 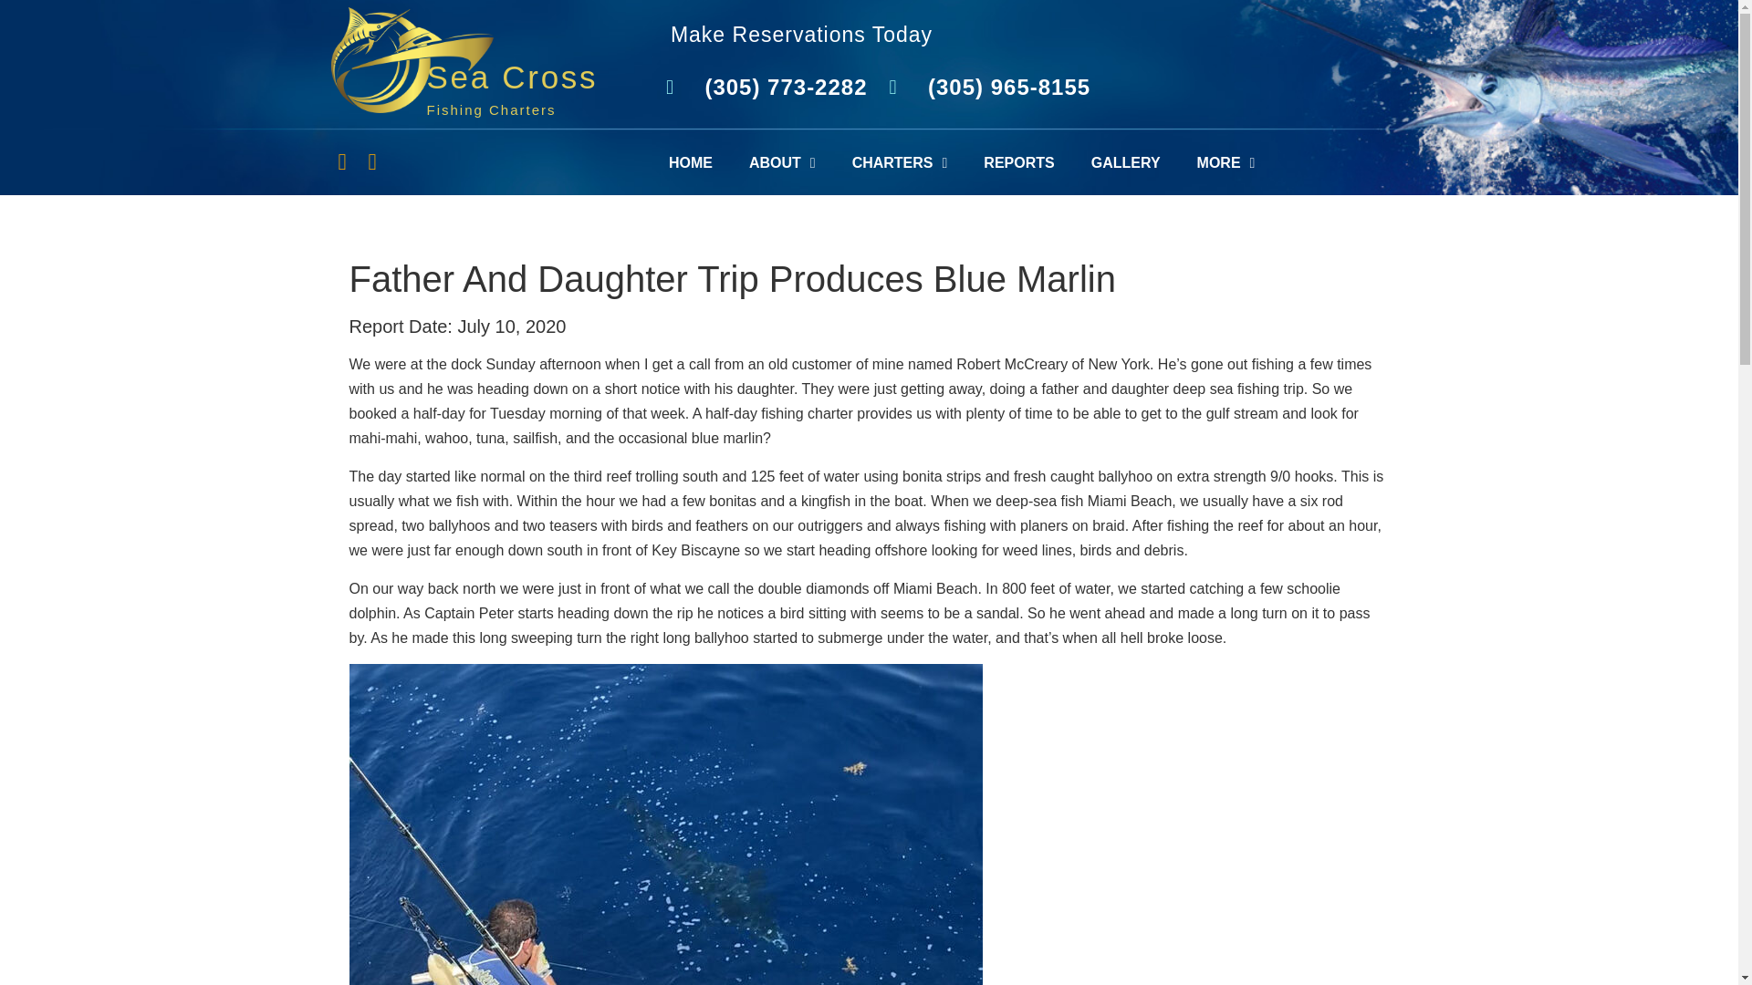 What do you see at coordinates (1126, 163) in the screenshot?
I see `GALLERY` at bounding box center [1126, 163].